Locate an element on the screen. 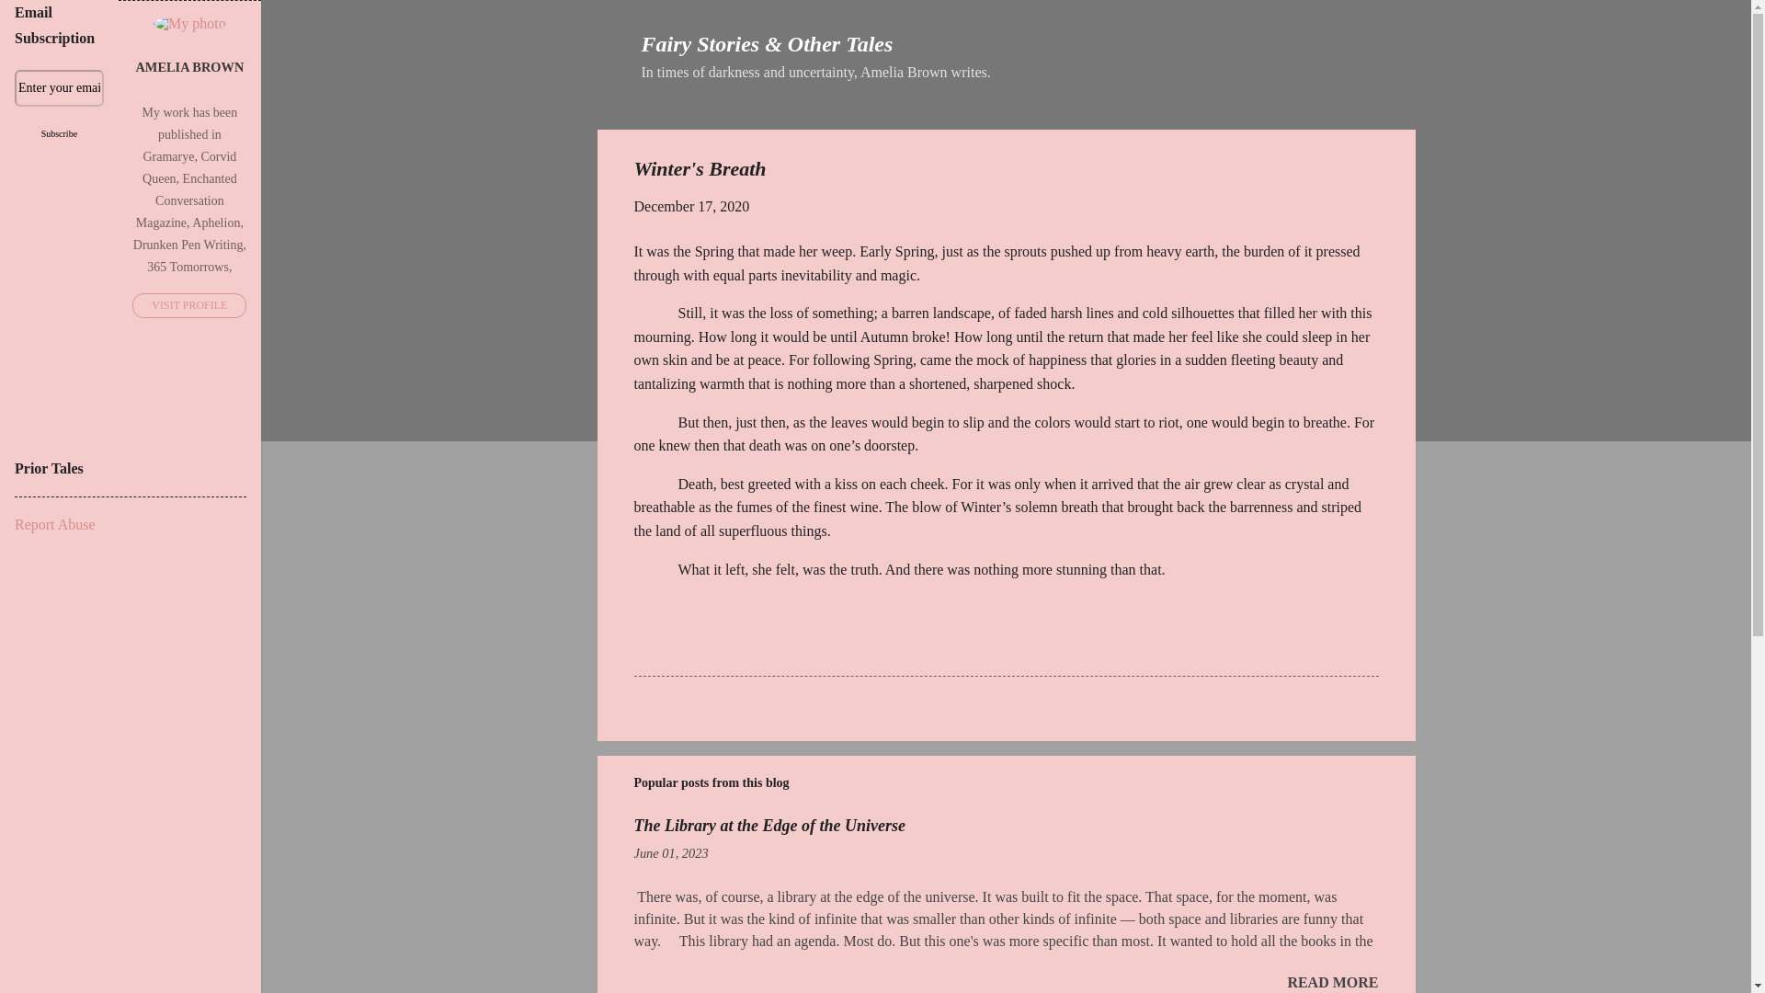 The height and width of the screenshot is (993, 1765). VISIT PROFILE is located at coordinates (189, 305).